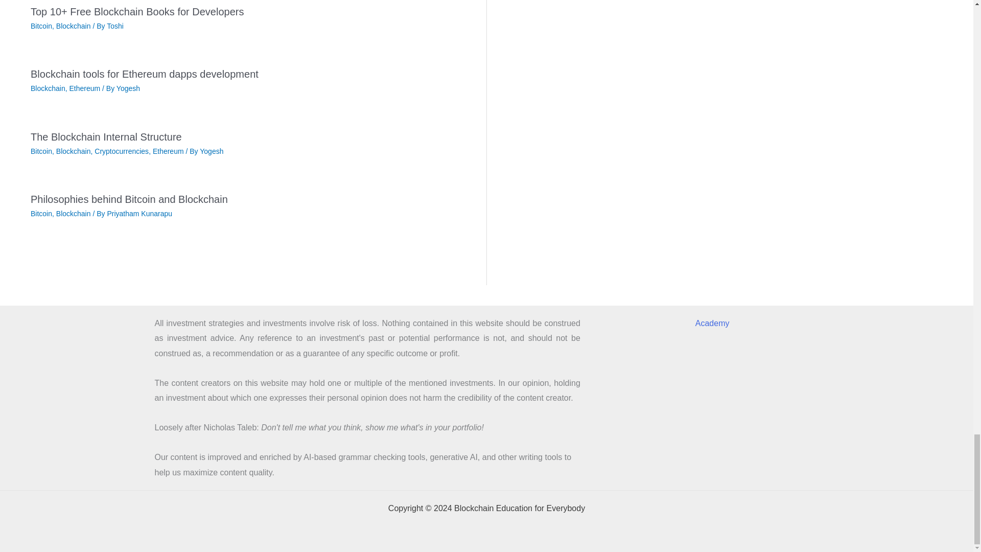 This screenshot has height=552, width=981. I want to click on Ethereum, so click(84, 88).